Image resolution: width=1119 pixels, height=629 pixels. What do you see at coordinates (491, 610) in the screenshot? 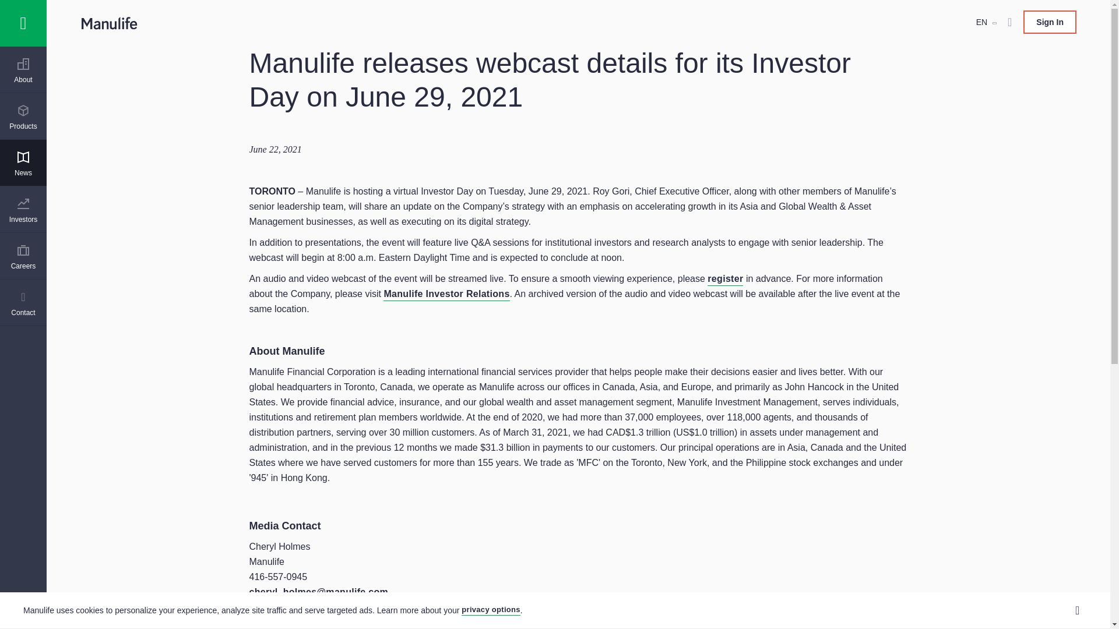
I see `privacy options` at bounding box center [491, 610].